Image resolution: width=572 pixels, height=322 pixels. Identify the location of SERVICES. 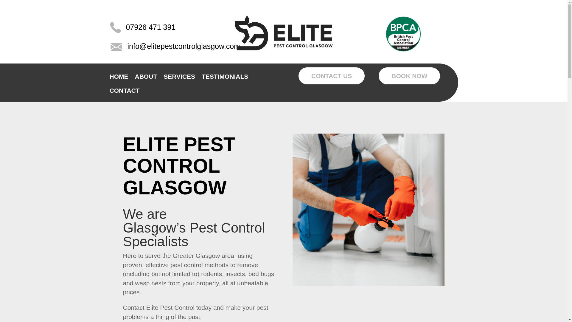
(179, 78).